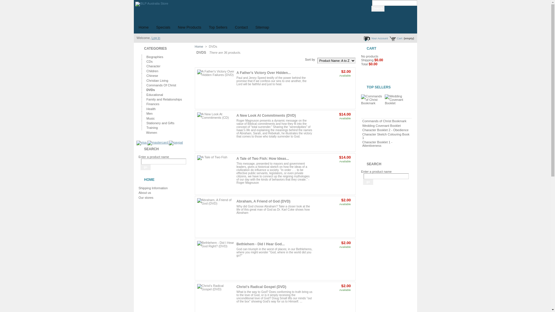 The image size is (555, 312). Describe the element at coordinates (378, 75) in the screenshot. I see `Check out` at that location.